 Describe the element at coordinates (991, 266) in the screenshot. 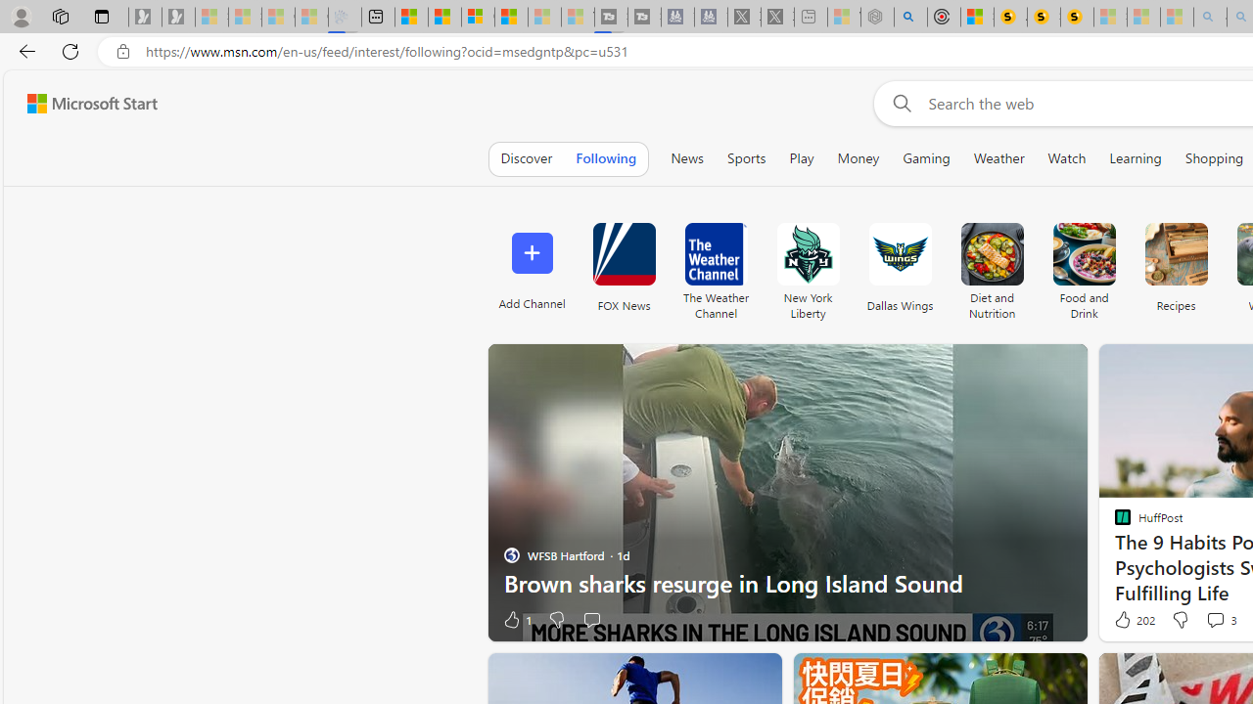

I see `Diet and Nutrition` at that location.